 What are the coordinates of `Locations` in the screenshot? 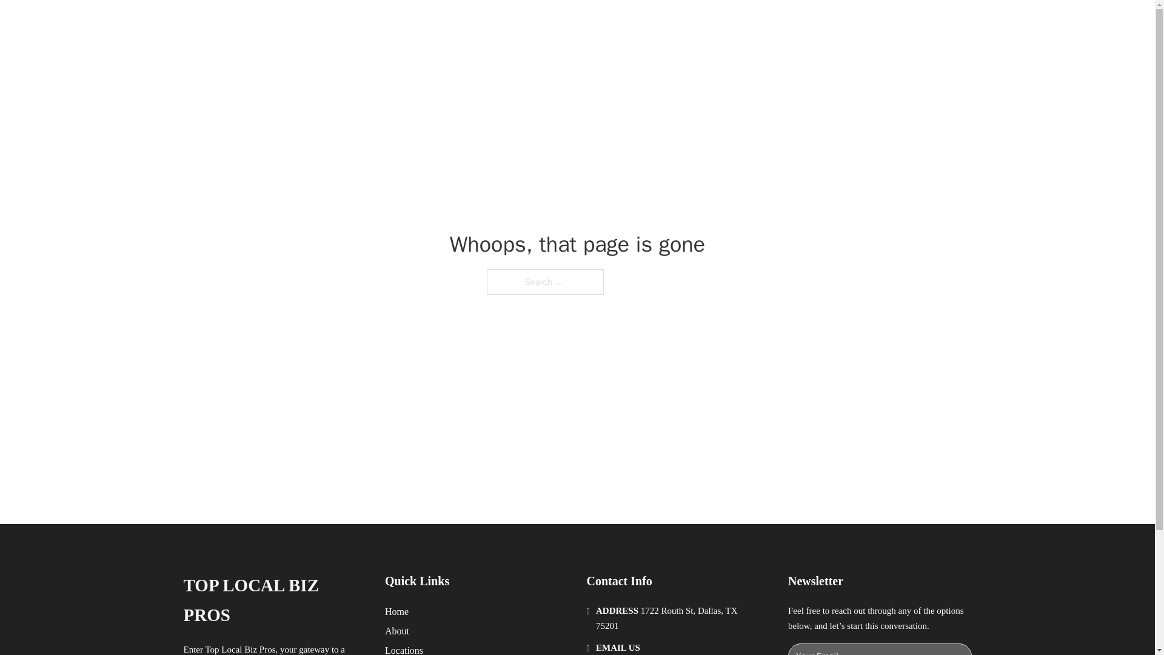 It's located at (404, 649).